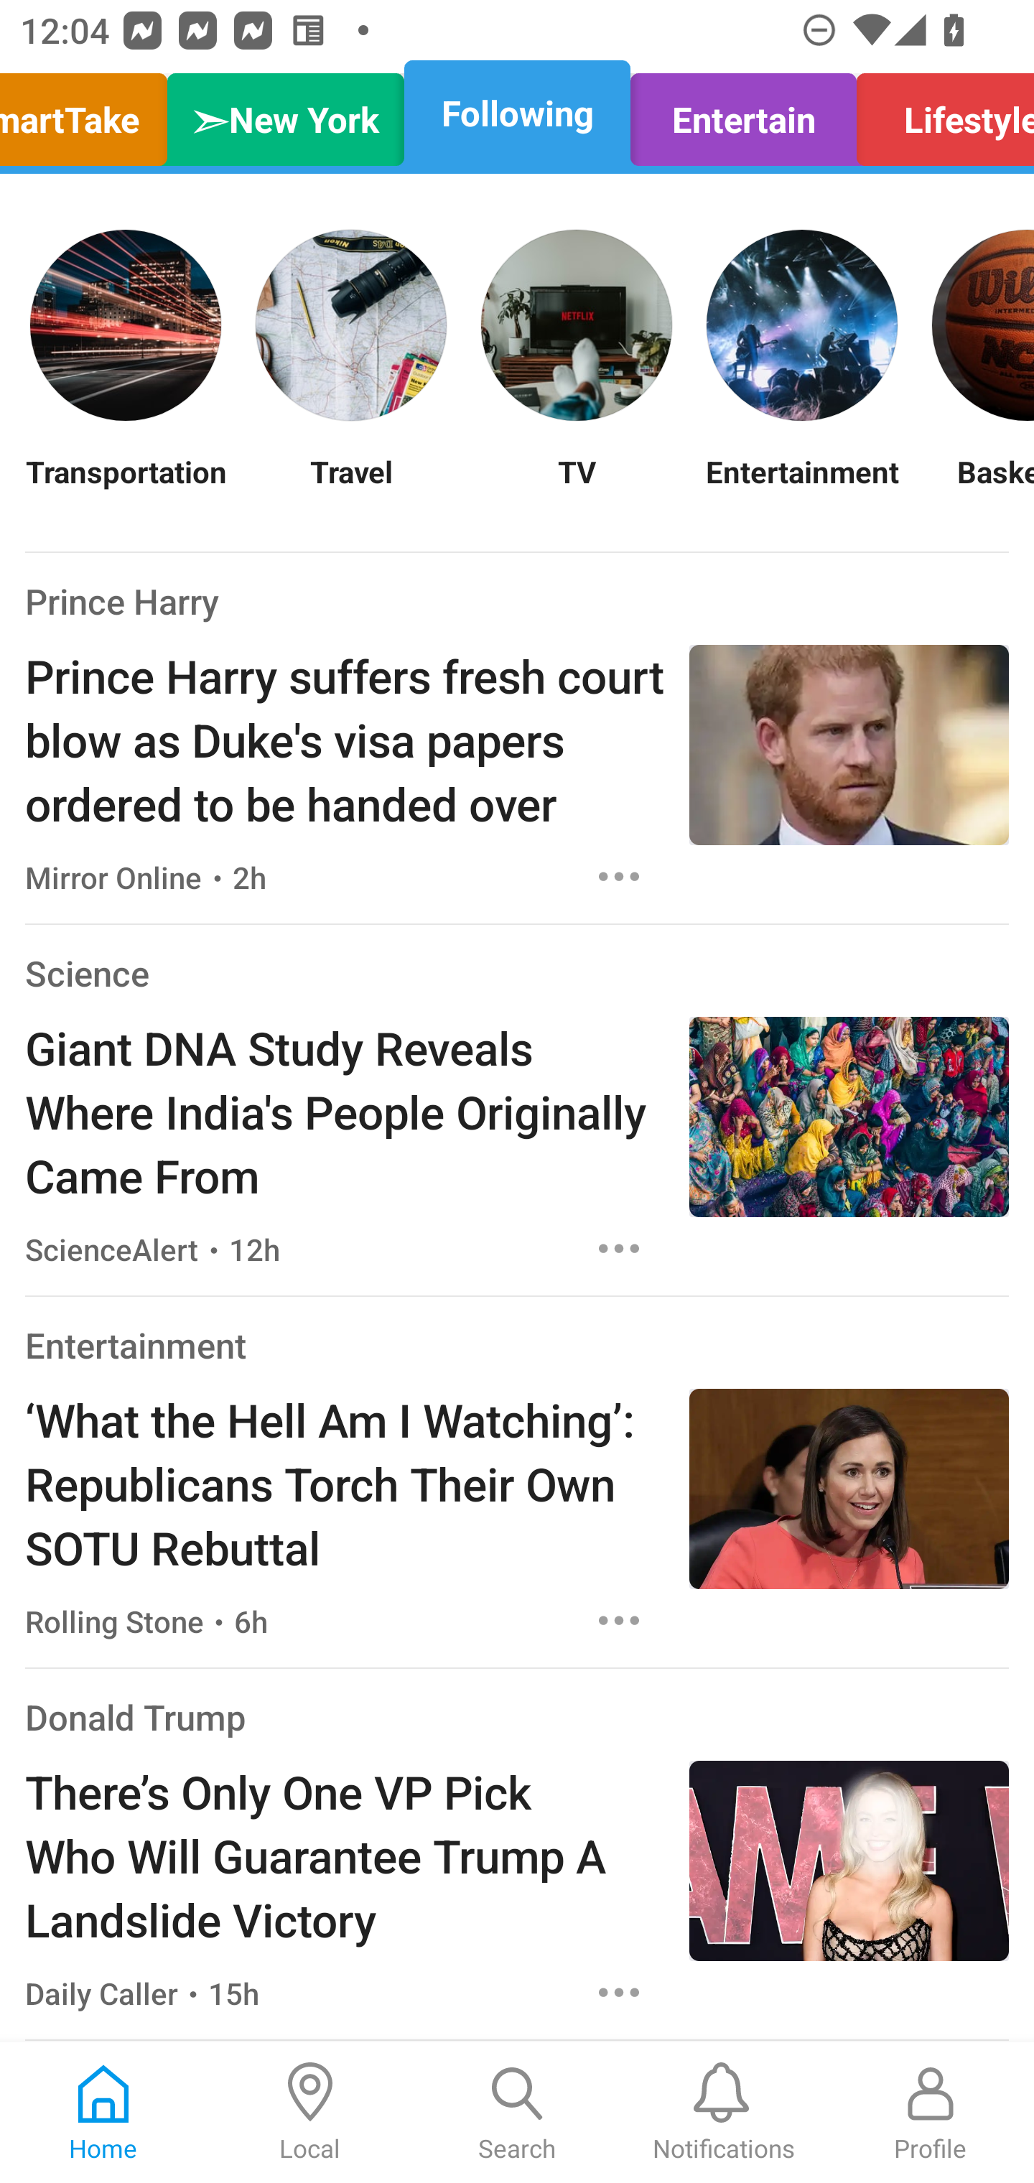 The height and width of the screenshot is (2183, 1034). I want to click on ➣New York, so click(286, 113).